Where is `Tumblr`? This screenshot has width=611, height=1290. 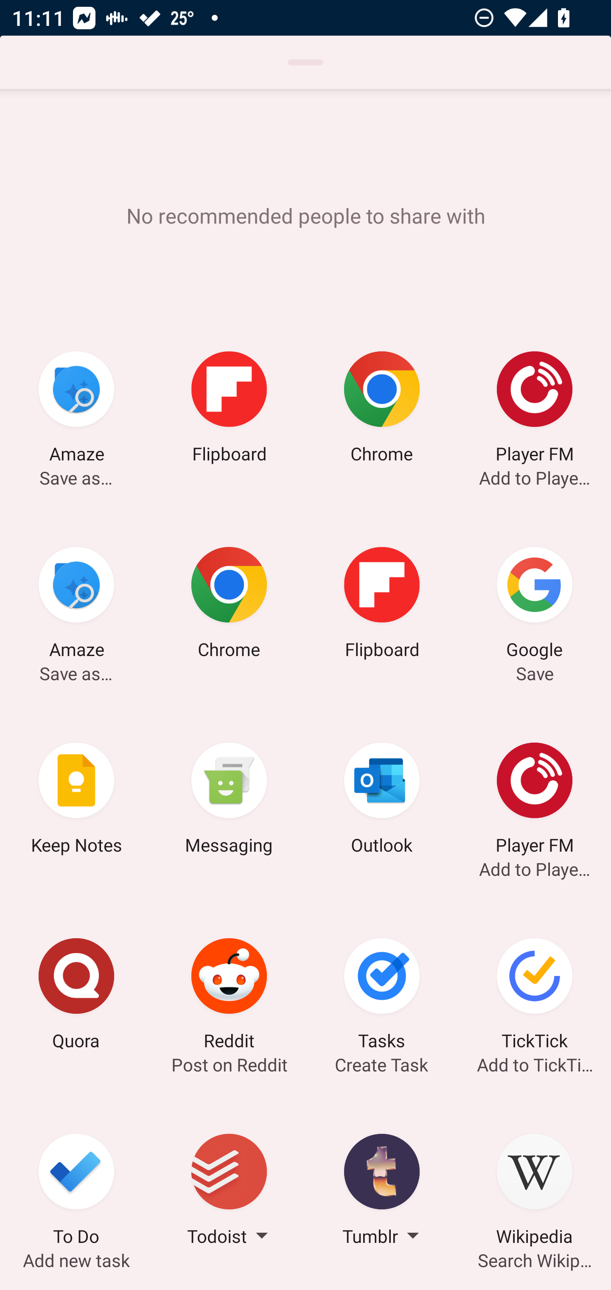 Tumblr is located at coordinates (382, 1192).